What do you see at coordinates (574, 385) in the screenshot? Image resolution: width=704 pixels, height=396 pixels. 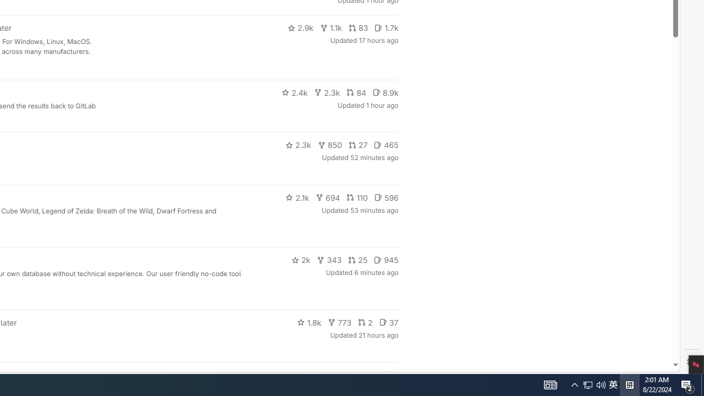 I see `Notification Chevron` at bounding box center [574, 385].